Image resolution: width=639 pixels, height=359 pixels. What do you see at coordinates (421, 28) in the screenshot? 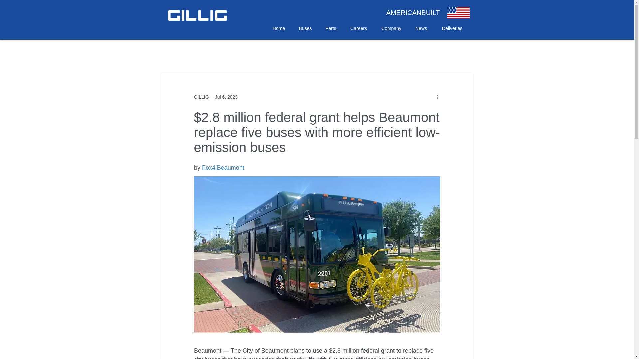
I see `News` at bounding box center [421, 28].